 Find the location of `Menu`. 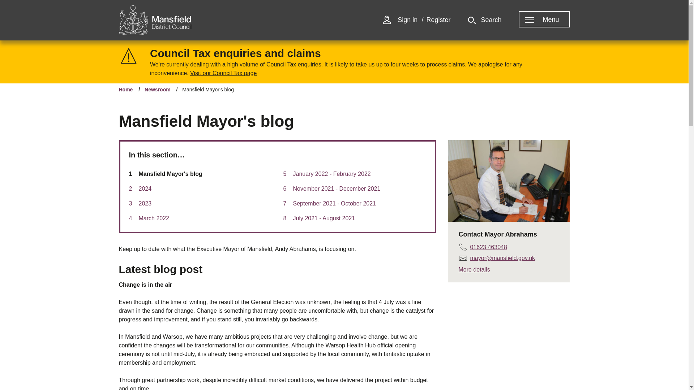

Menu is located at coordinates (540, 20).